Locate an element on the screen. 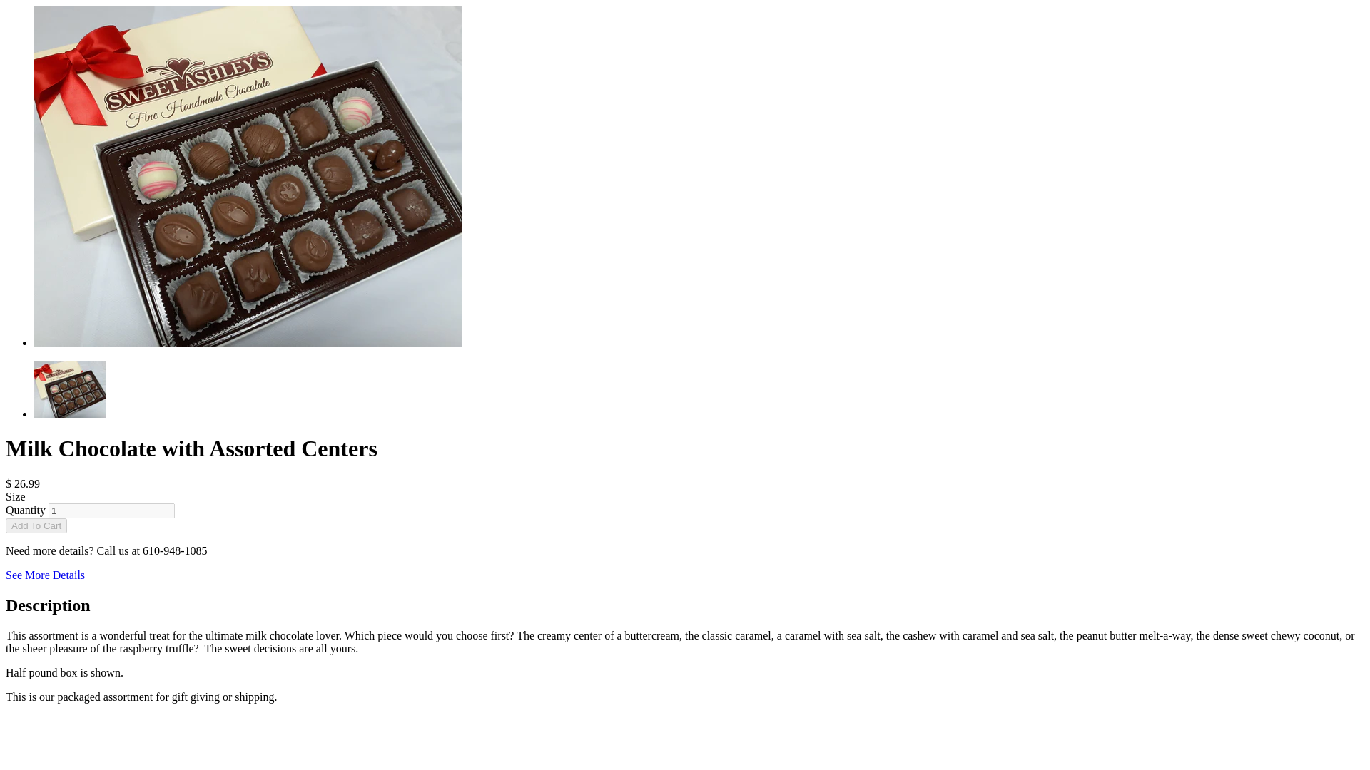 Image resolution: width=1370 pixels, height=770 pixels. See More Details is located at coordinates (45, 575).